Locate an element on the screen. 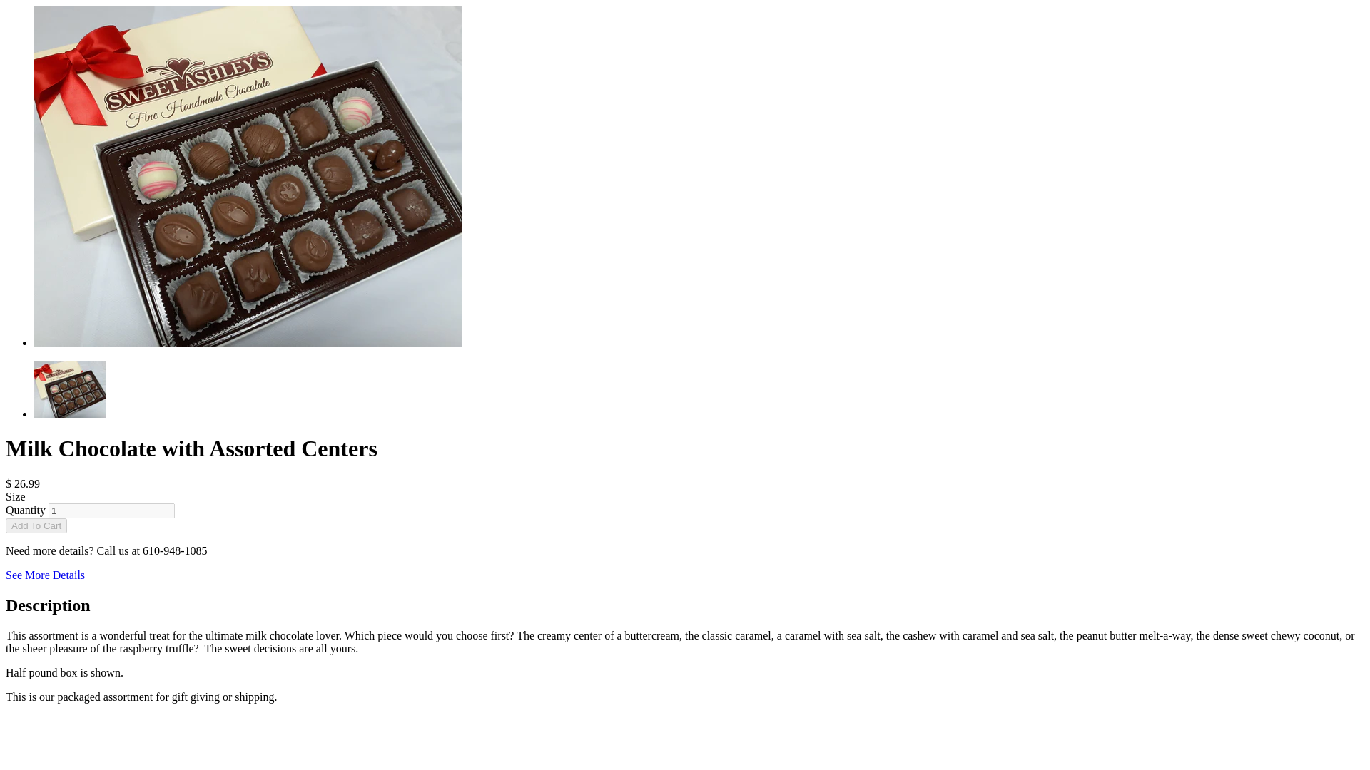 Image resolution: width=1370 pixels, height=770 pixels. See More Details is located at coordinates (45, 575).